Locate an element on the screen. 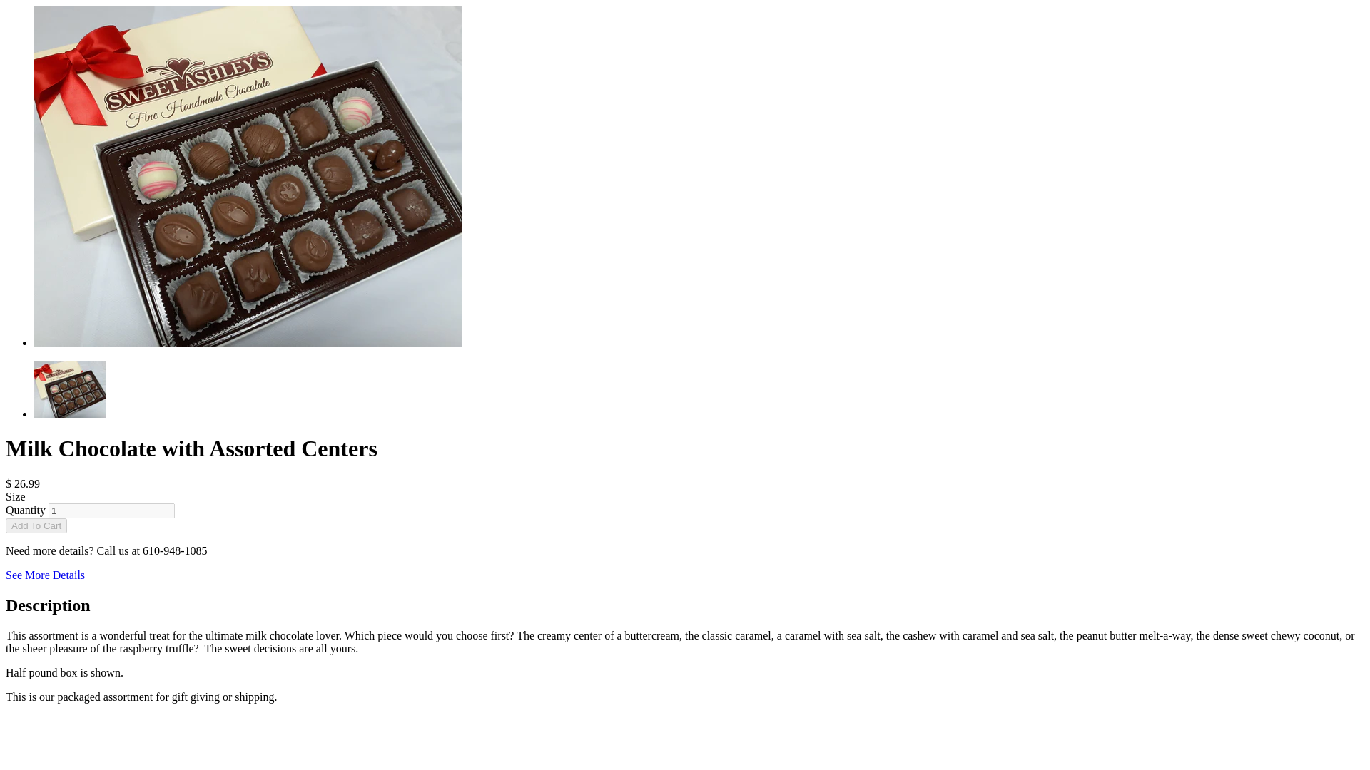 Image resolution: width=1370 pixels, height=770 pixels. See More Details is located at coordinates (45, 575).